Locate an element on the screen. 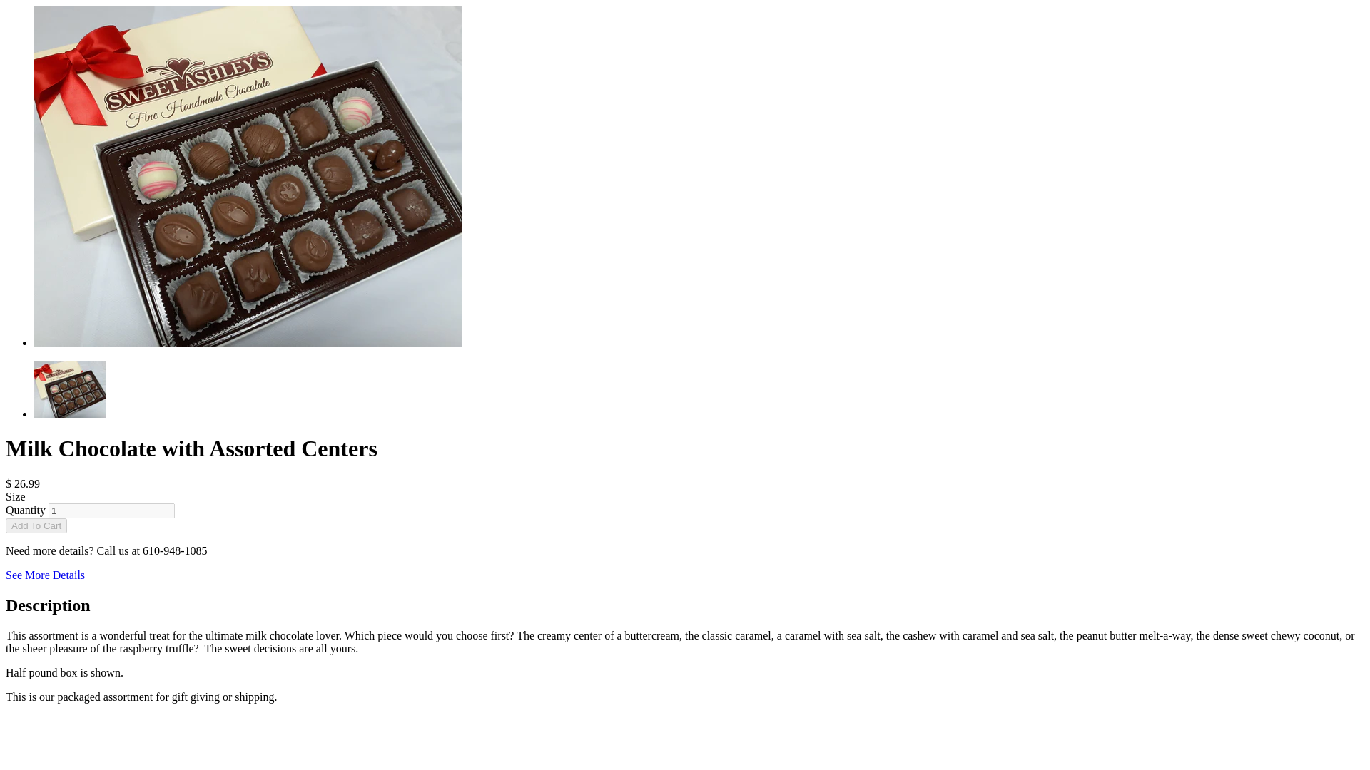 Image resolution: width=1370 pixels, height=770 pixels. See More Details is located at coordinates (45, 575).